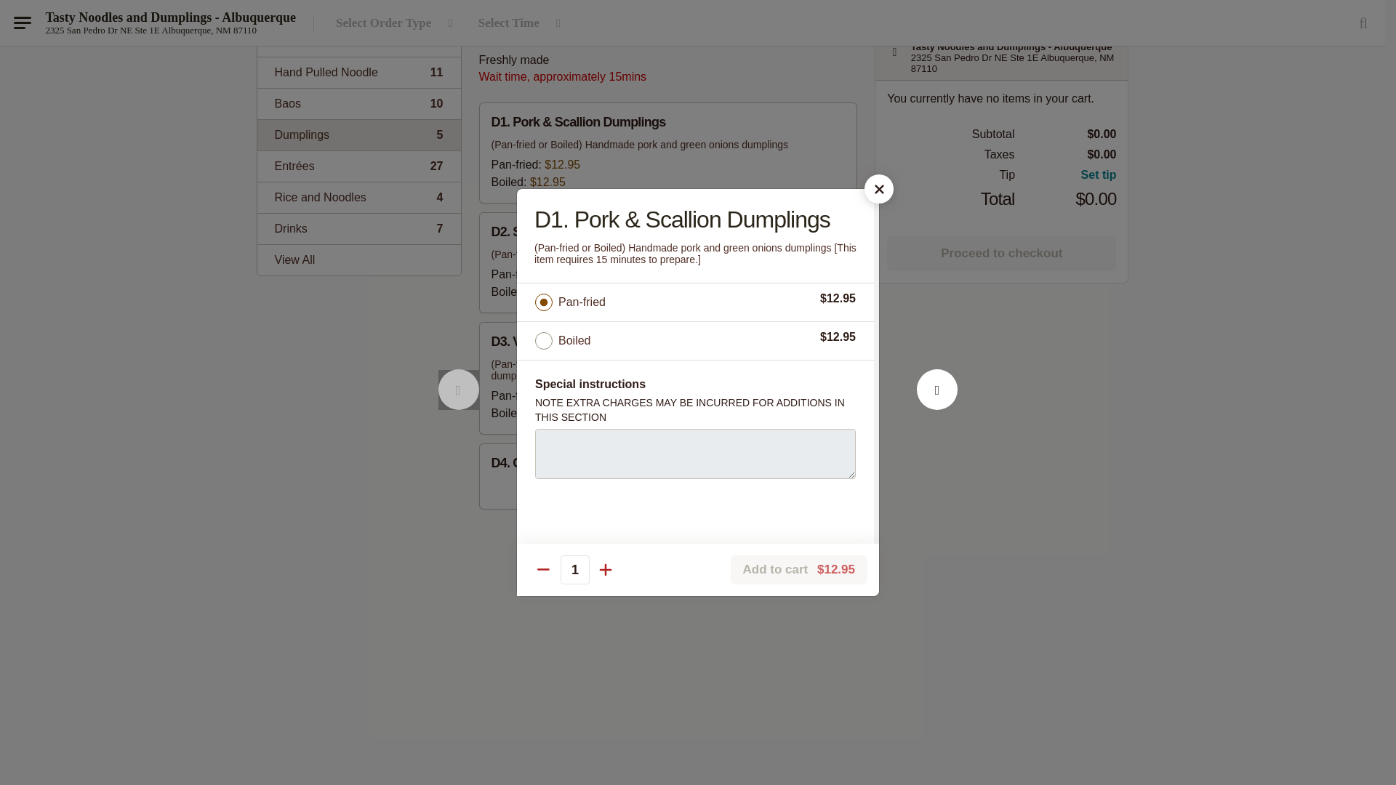 The height and width of the screenshot is (785, 1396). Describe the element at coordinates (358, 228) in the screenshot. I see `D3. Vegetable Dumplings` at that location.